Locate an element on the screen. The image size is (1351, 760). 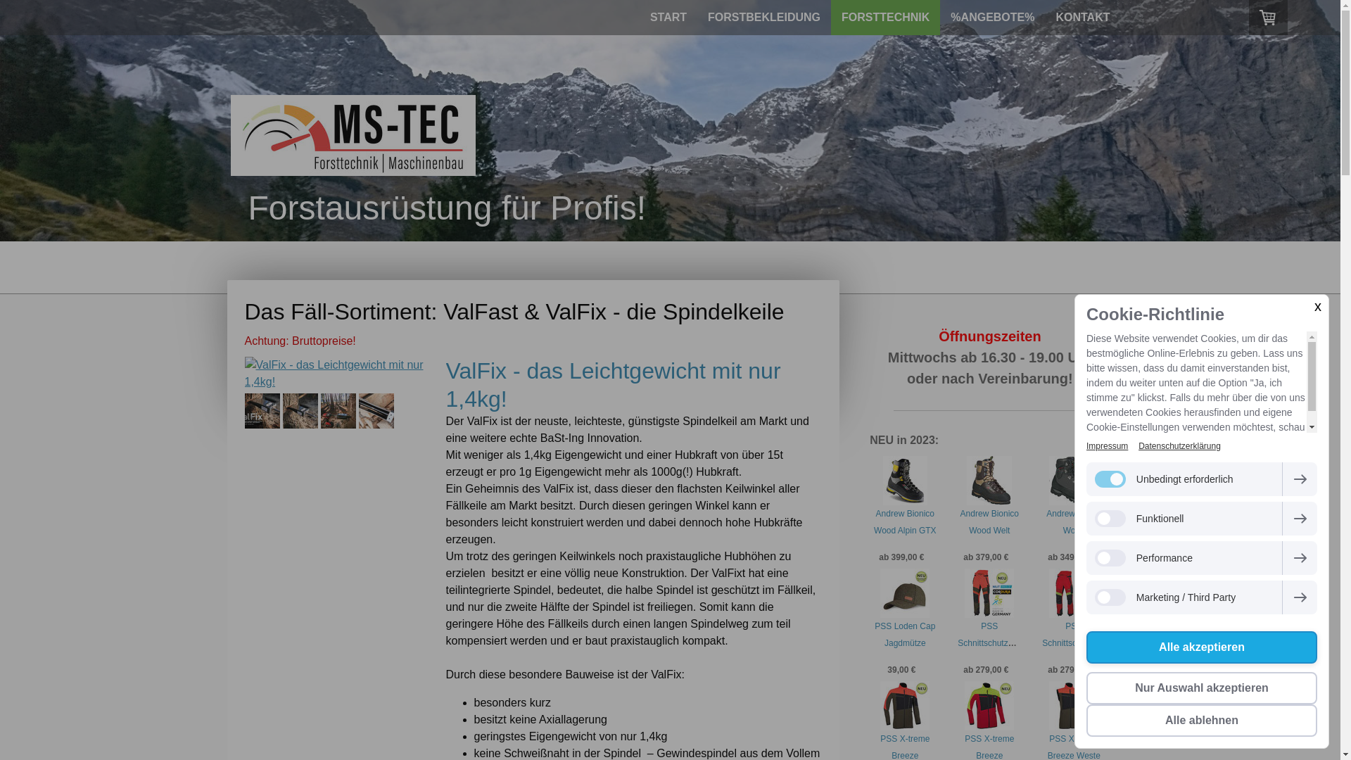
START is located at coordinates (668, 18).